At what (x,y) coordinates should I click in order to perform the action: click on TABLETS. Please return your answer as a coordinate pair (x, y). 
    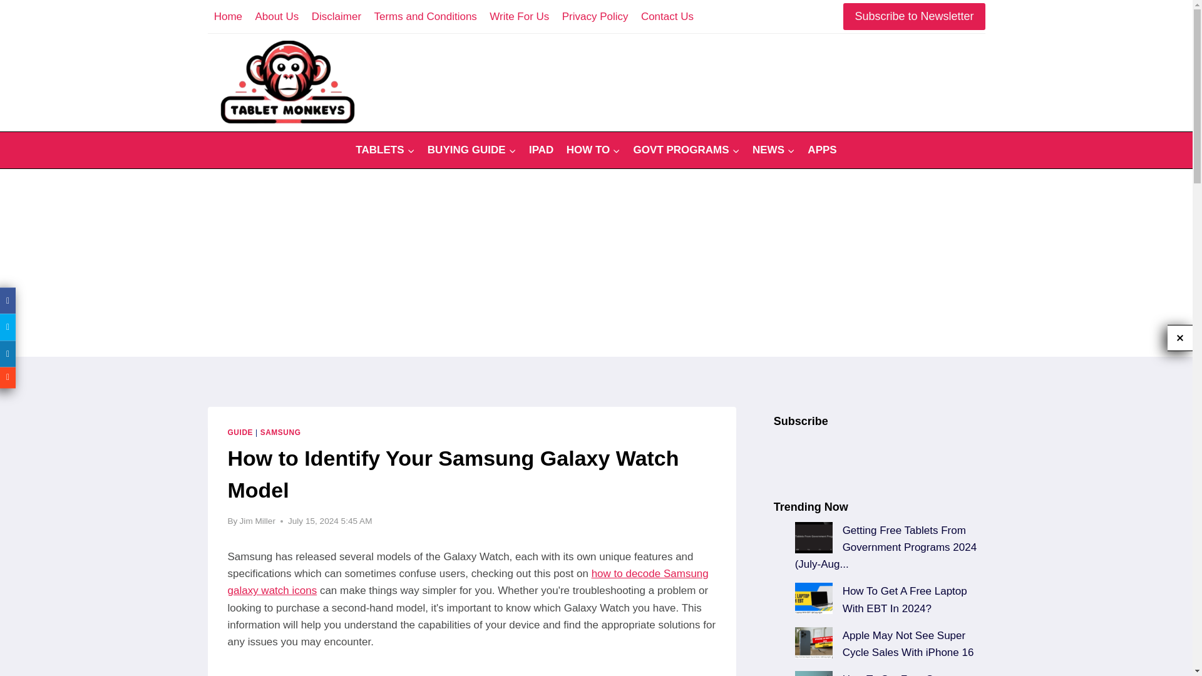
    Looking at the image, I should click on (386, 150).